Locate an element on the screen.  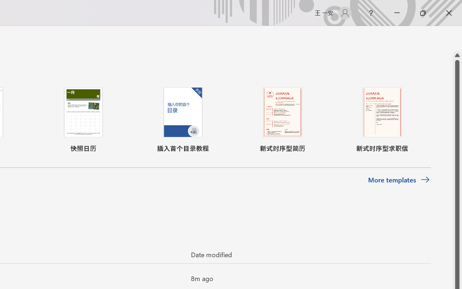
Close is located at coordinates (449, 13).